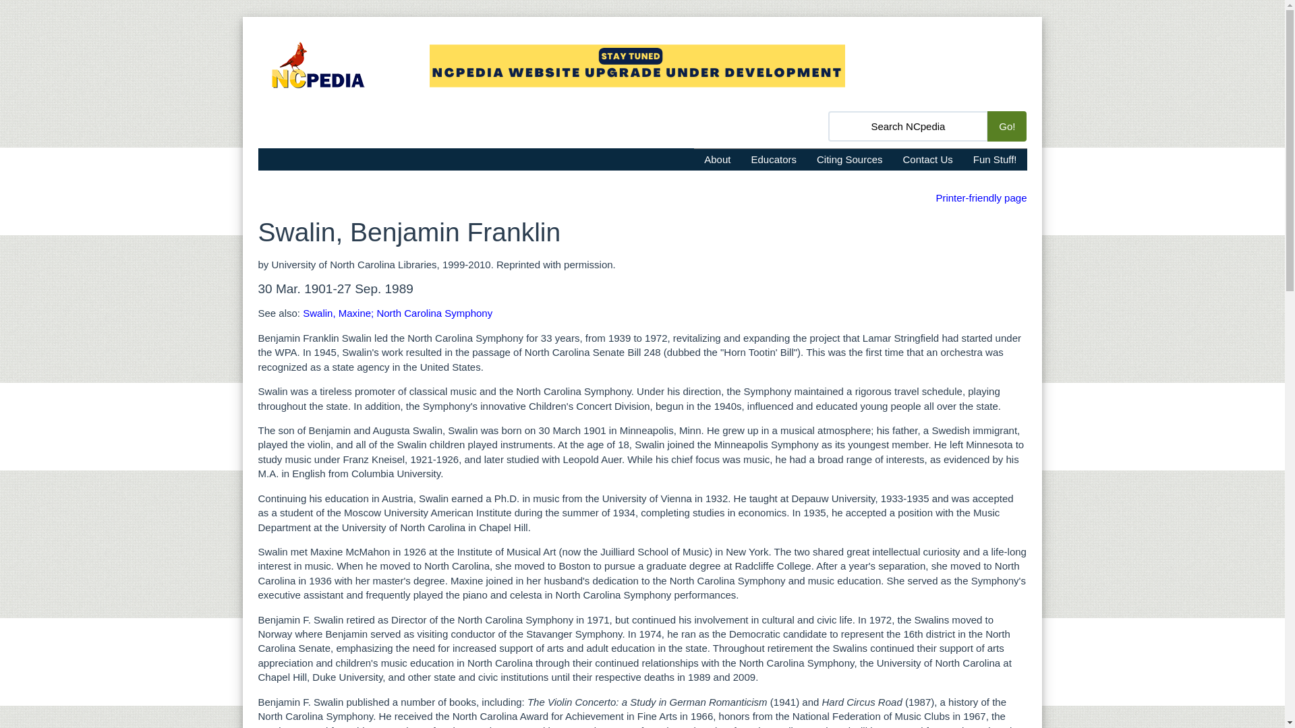 Image resolution: width=1295 pixels, height=728 pixels. What do you see at coordinates (774, 159) in the screenshot?
I see `Educators` at bounding box center [774, 159].